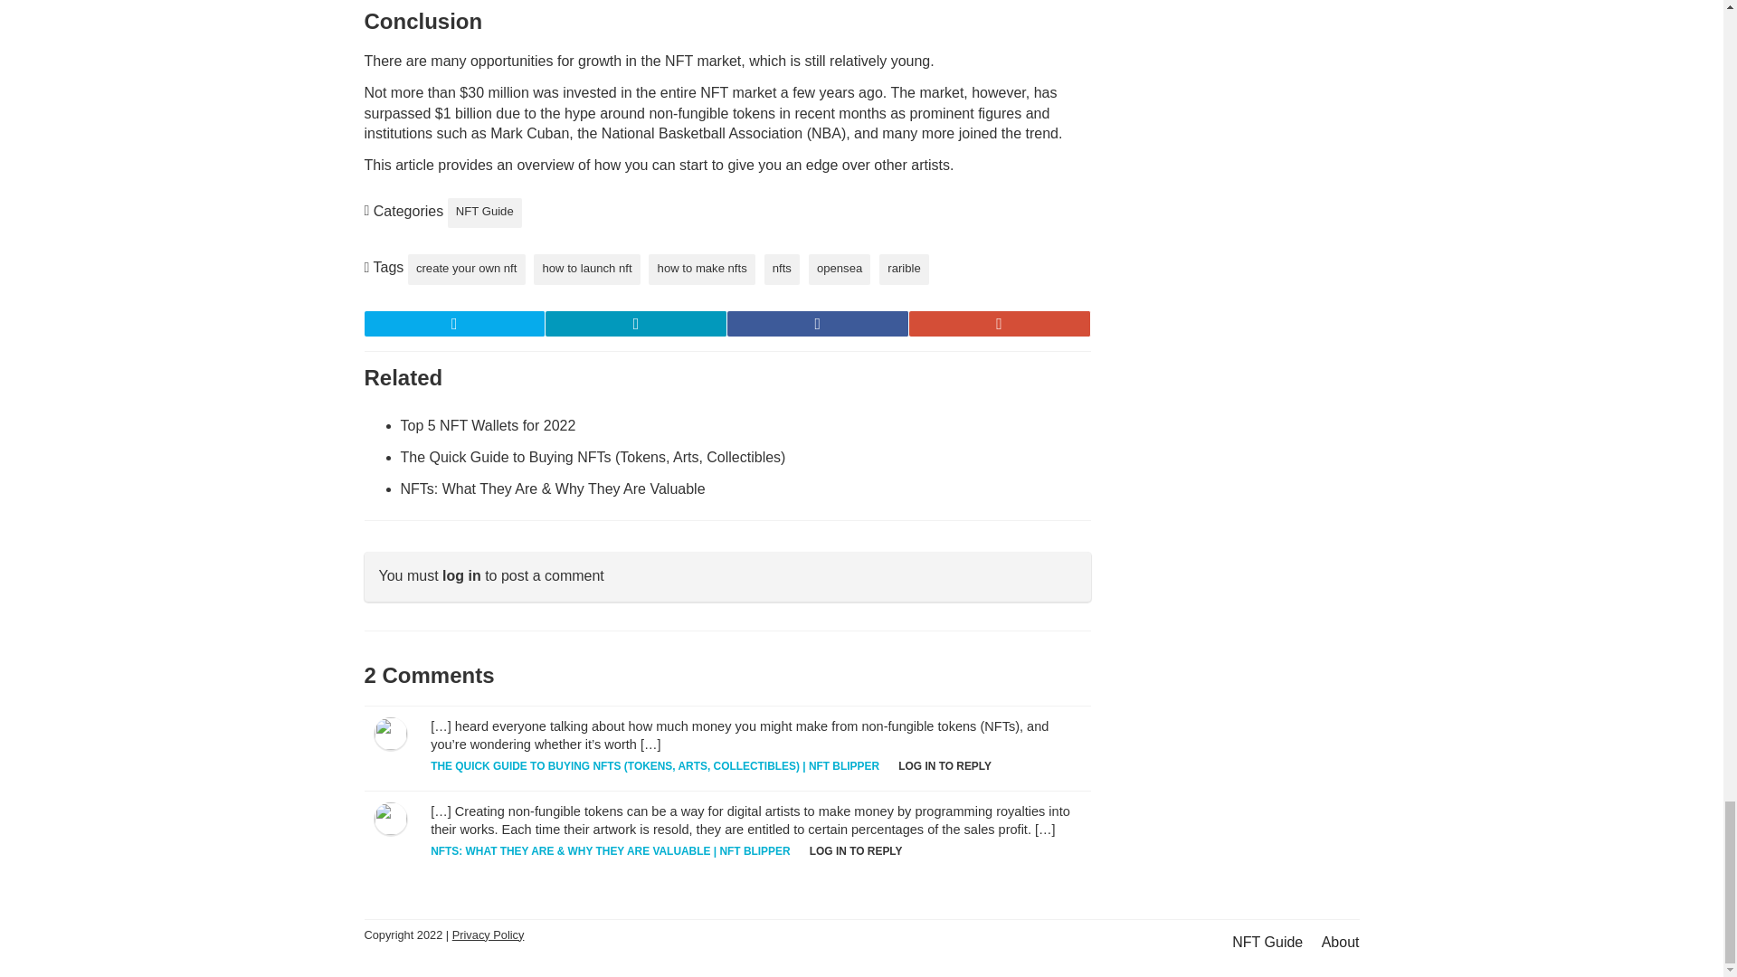 This screenshot has height=977, width=1737. What do you see at coordinates (904, 270) in the screenshot?
I see `rarible` at bounding box center [904, 270].